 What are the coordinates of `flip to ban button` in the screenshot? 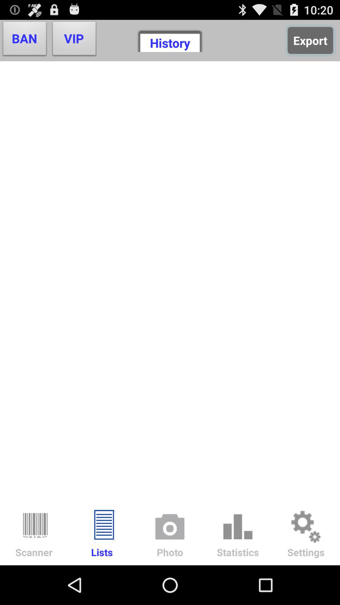 It's located at (25, 40).